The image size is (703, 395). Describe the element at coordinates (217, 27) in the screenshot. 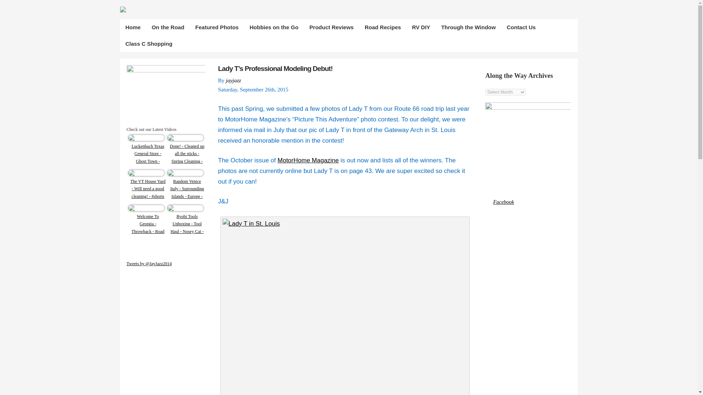

I see `Featured Photos` at that location.